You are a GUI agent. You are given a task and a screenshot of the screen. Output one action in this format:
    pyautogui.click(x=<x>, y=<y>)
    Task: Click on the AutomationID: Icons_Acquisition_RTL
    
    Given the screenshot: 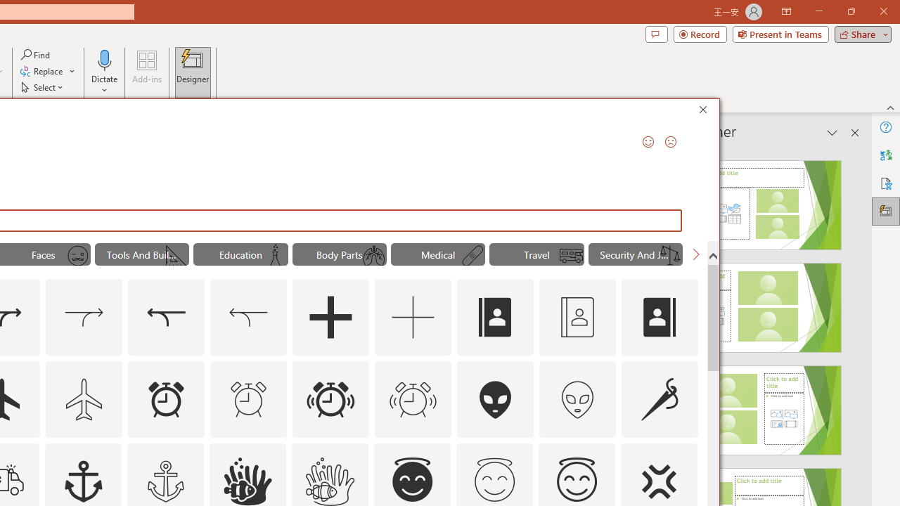 What is the action you would take?
    pyautogui.click(x=166, y=318)
    